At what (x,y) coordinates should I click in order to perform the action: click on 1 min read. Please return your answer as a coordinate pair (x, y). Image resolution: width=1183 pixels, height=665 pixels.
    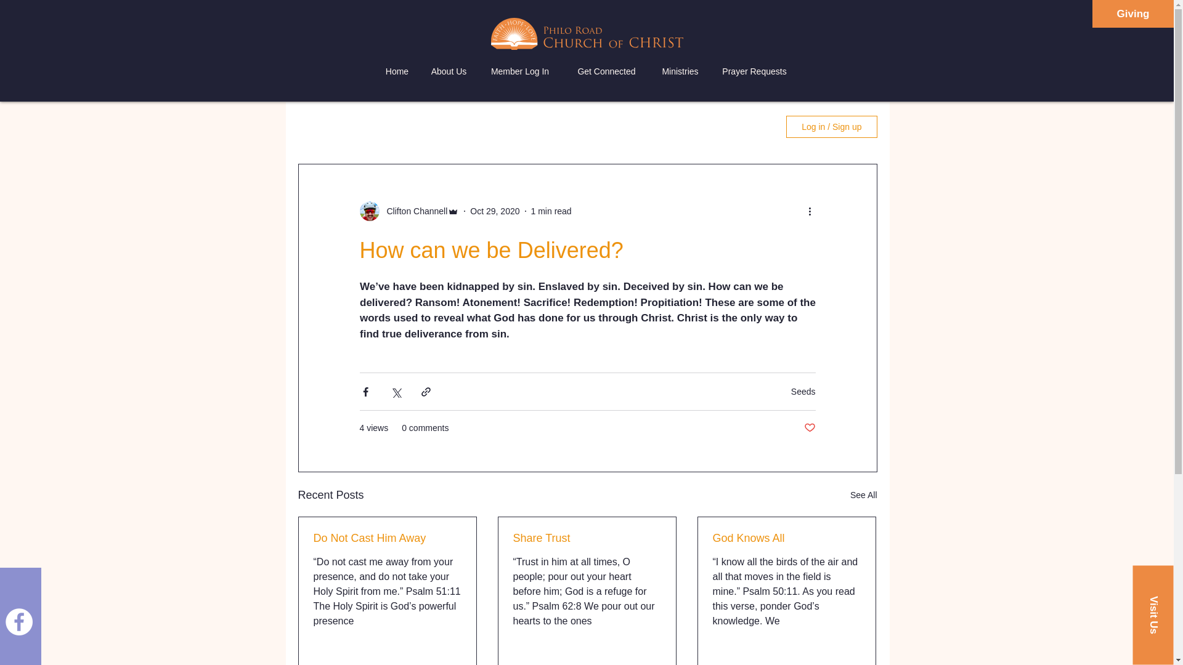
    Looking at the image, I should click on (551, 210).